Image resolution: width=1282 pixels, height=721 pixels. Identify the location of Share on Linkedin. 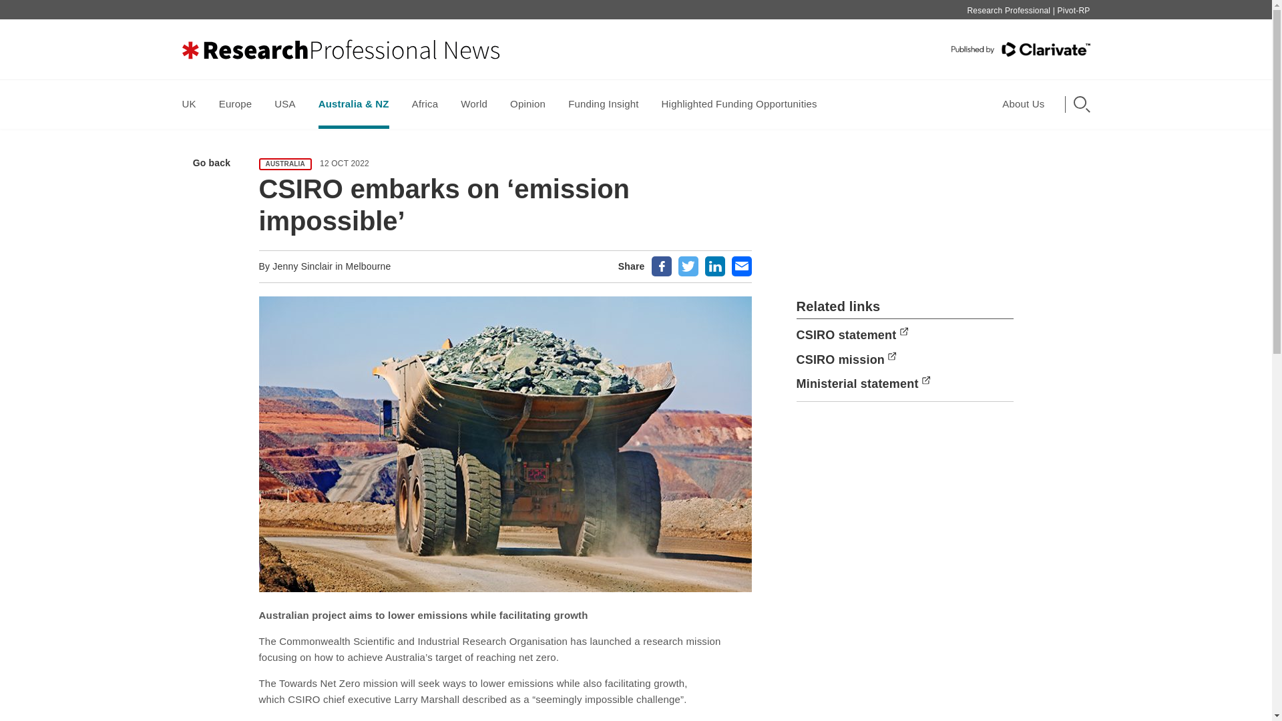
(715, 266).